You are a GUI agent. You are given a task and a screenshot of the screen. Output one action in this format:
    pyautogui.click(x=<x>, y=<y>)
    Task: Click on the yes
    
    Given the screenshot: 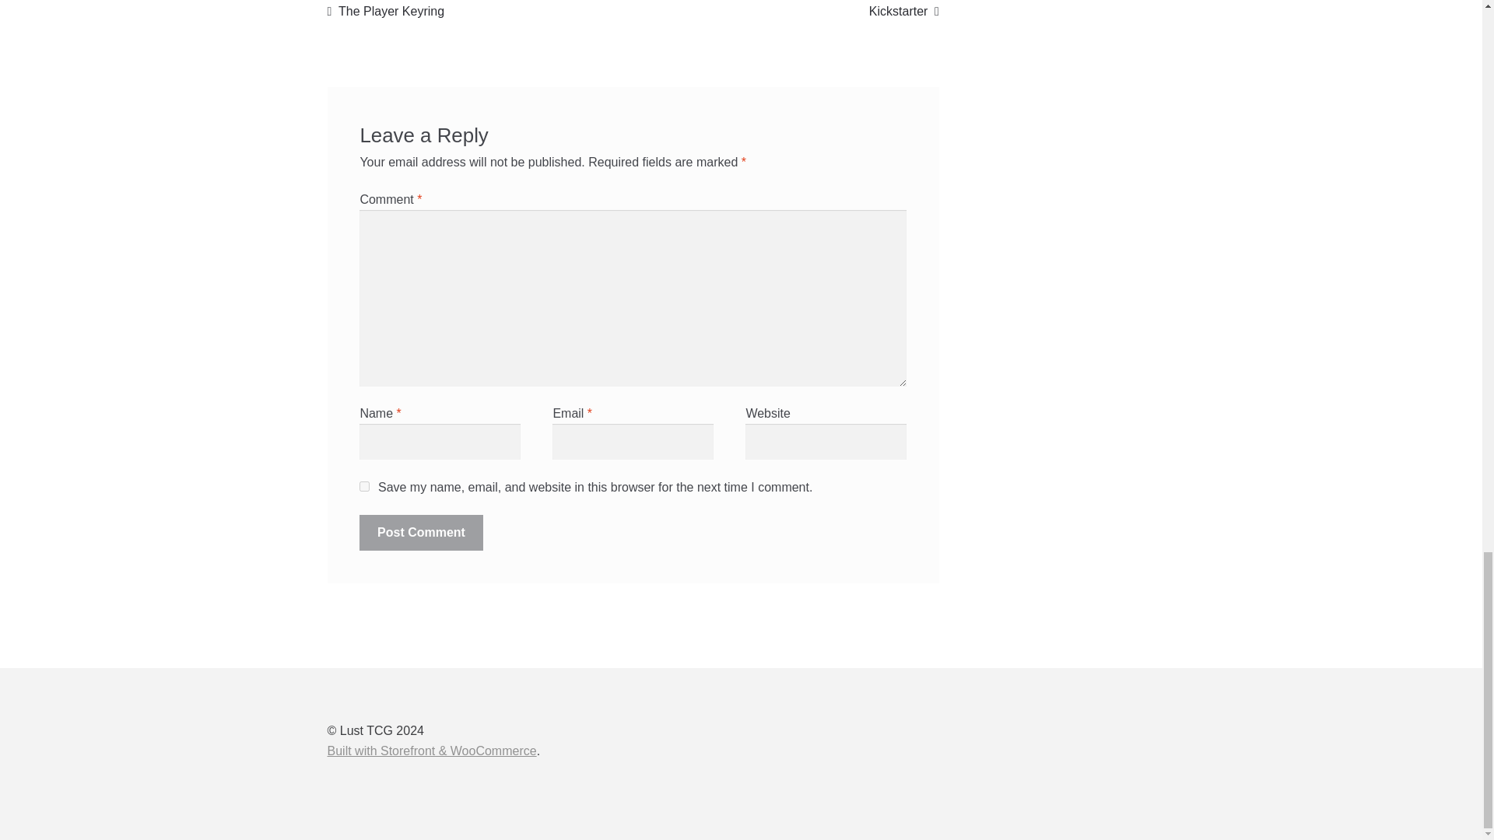 What is the action you would take?
    pyautogui.click(x=904, y=12)
    